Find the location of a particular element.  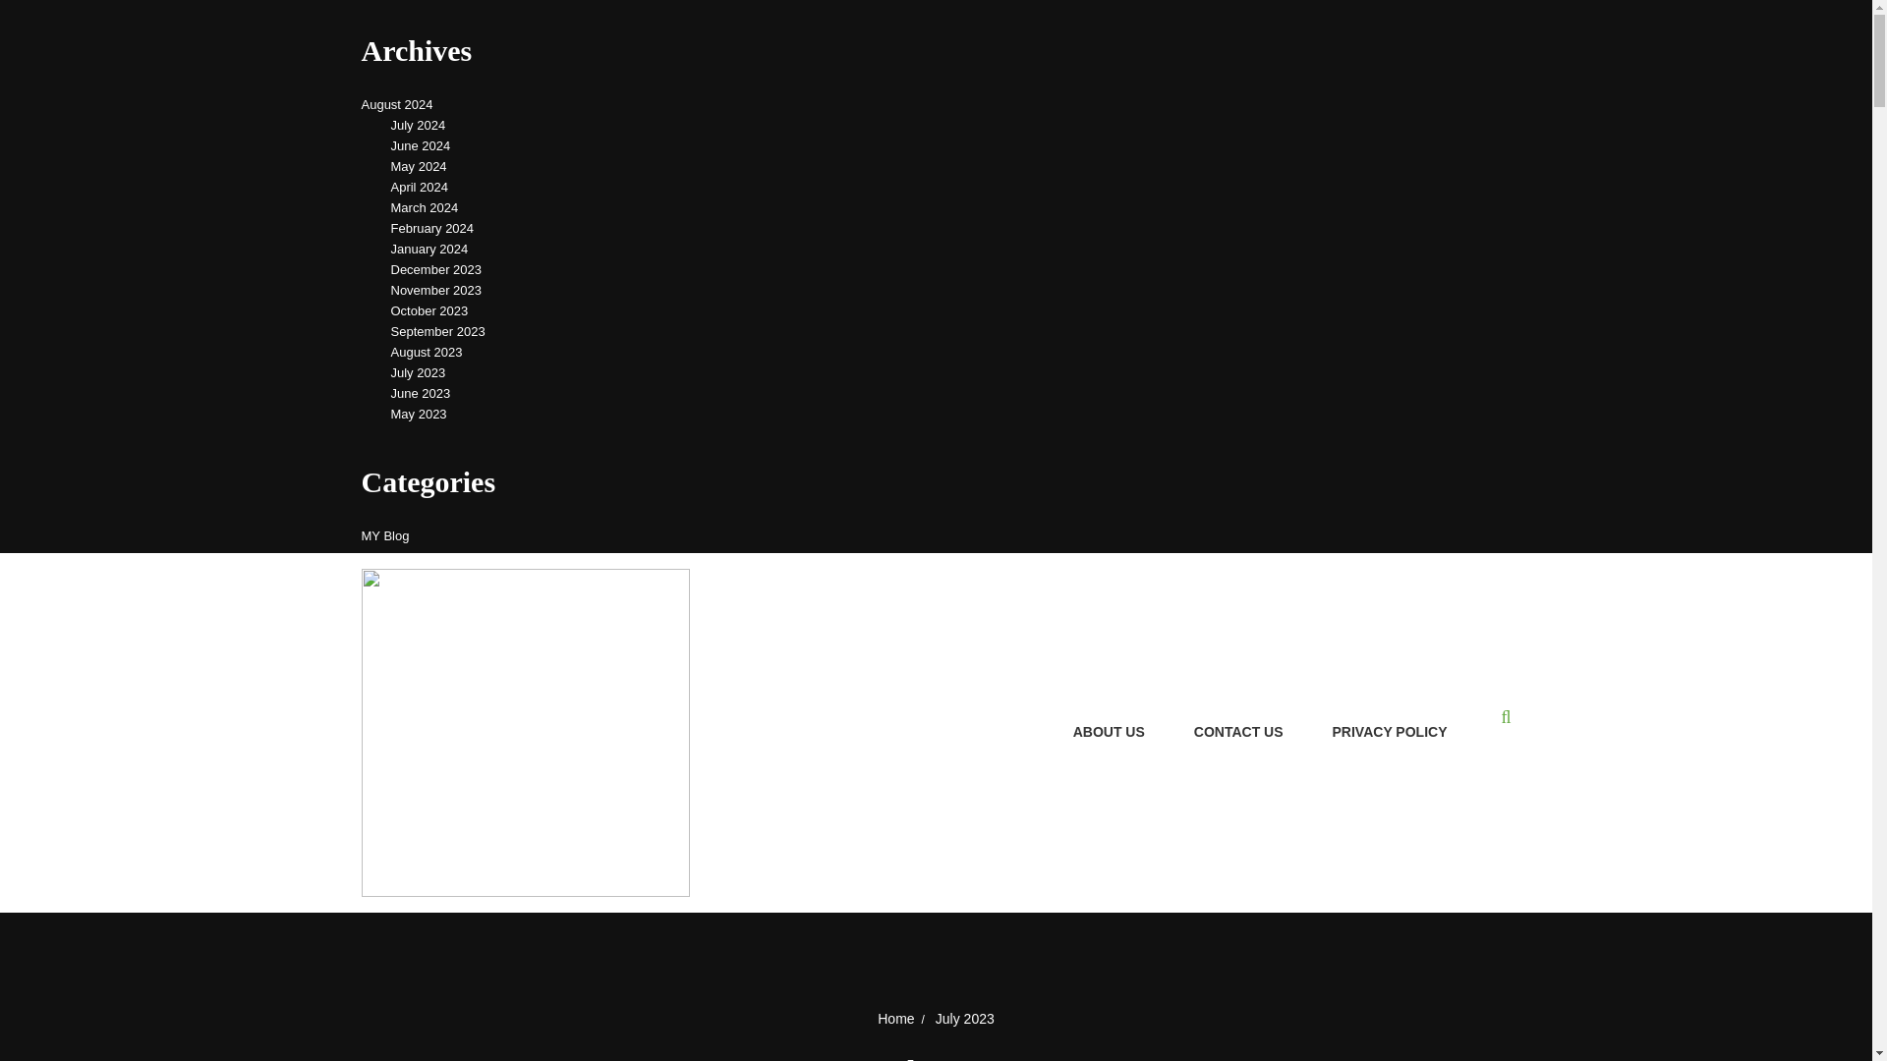

ABOUT US is located at coordinates (1109, 733).